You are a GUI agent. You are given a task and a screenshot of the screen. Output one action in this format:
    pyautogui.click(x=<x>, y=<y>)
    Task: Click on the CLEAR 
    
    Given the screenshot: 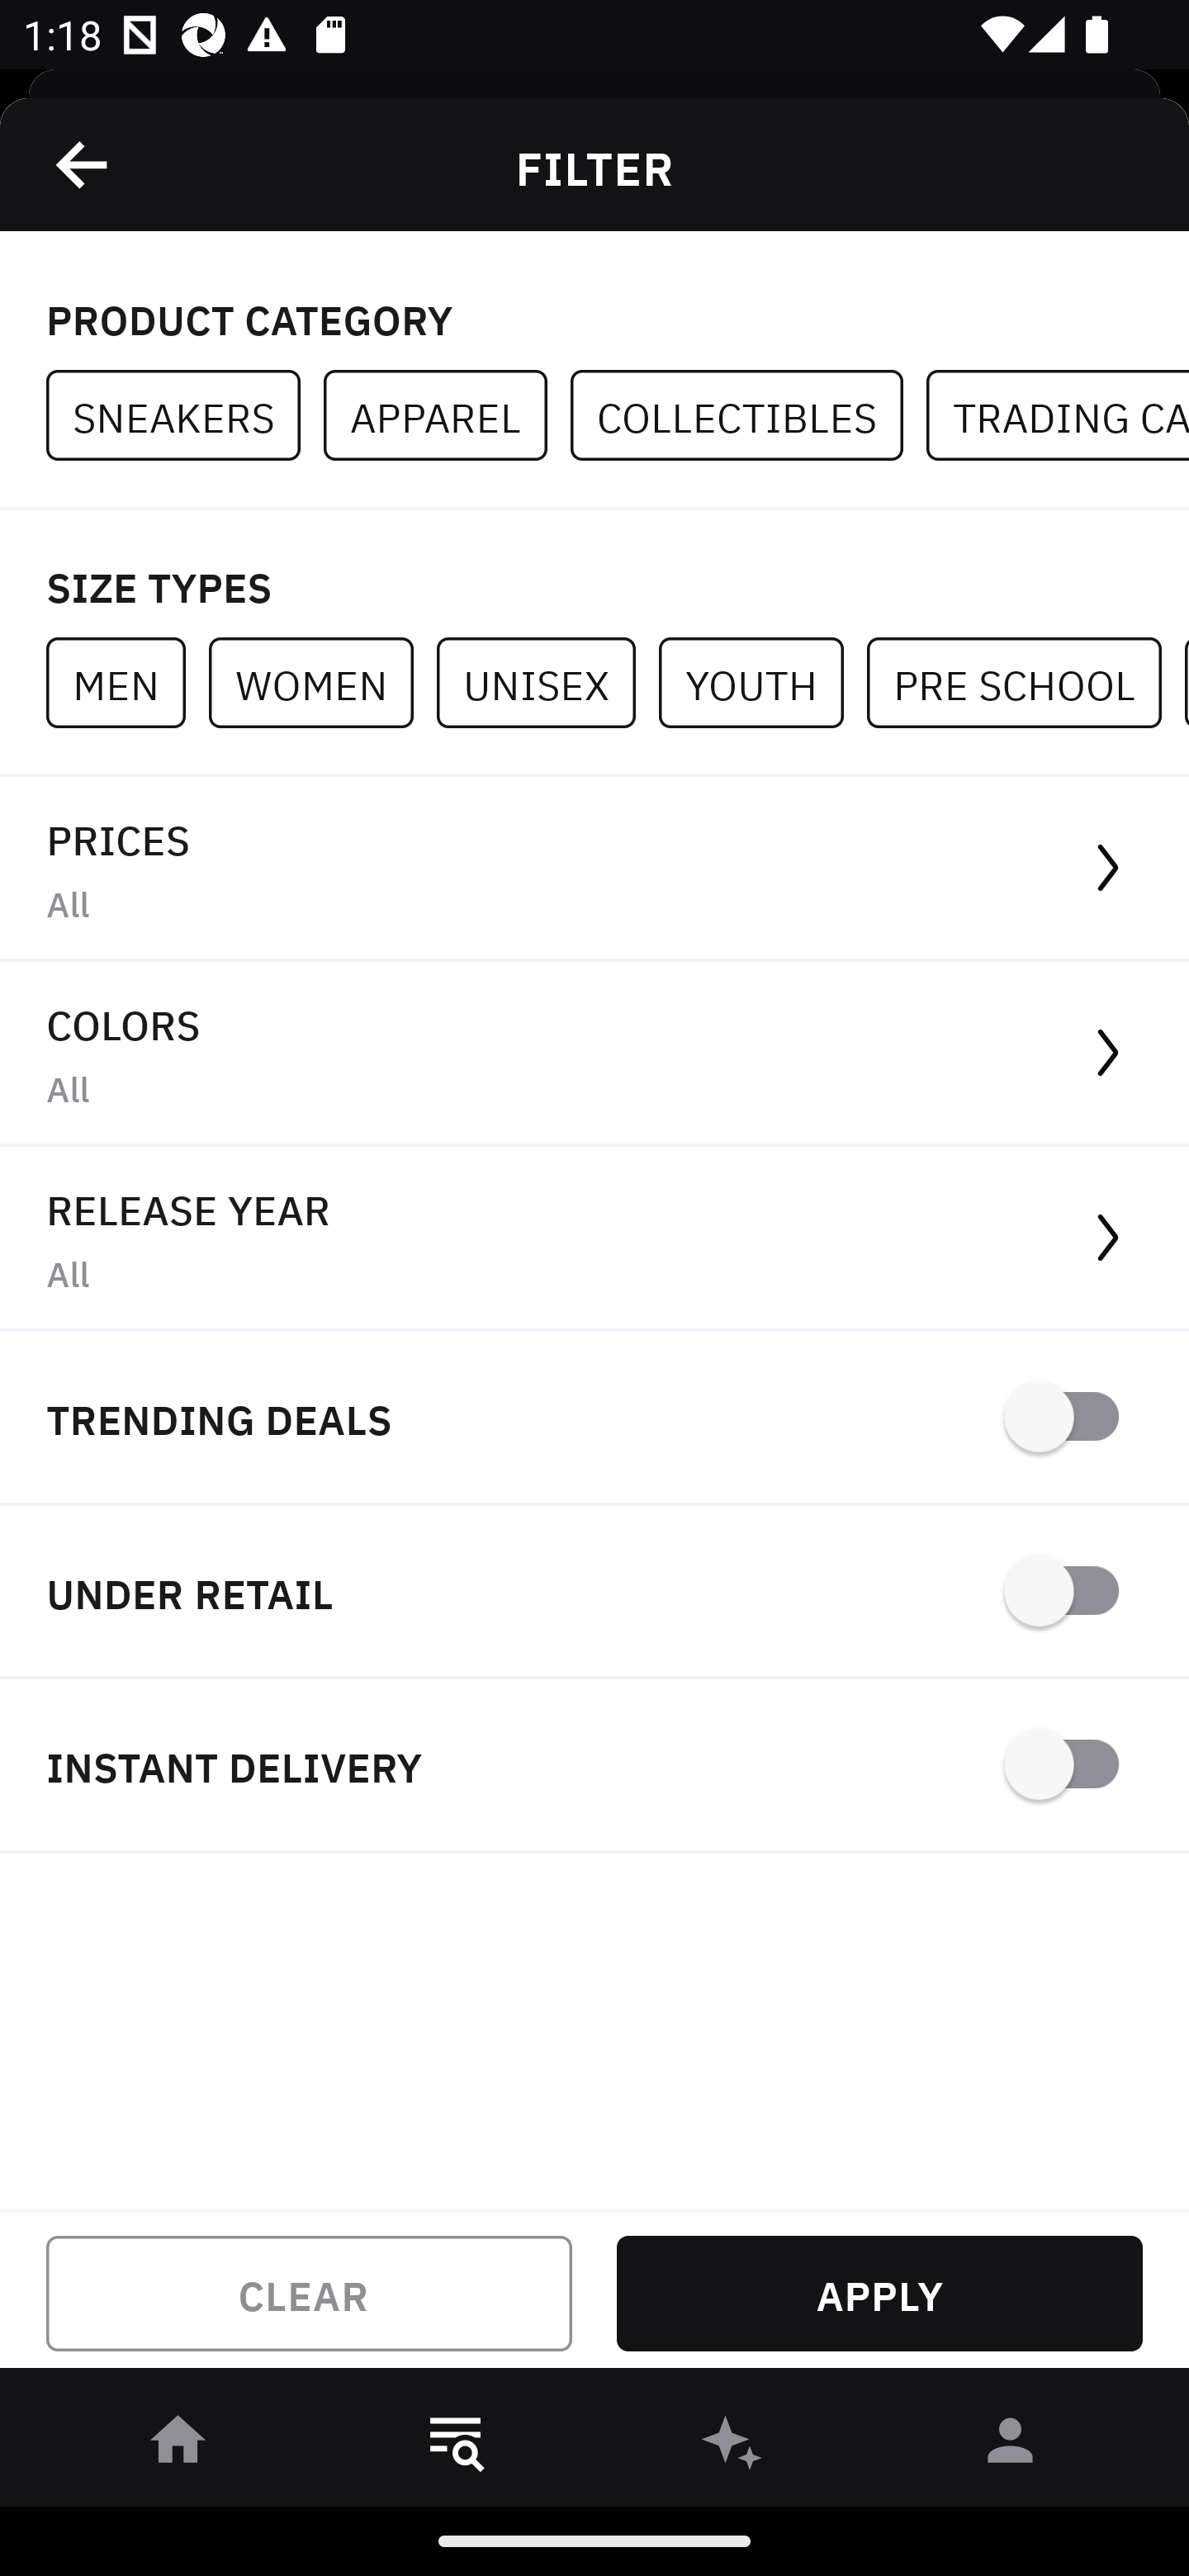 What is the action you would take?
    pyautogui.click(x=309, y=2294)
    